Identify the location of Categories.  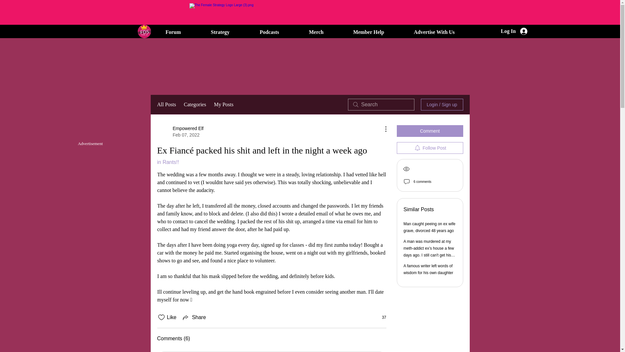
(195, 104).